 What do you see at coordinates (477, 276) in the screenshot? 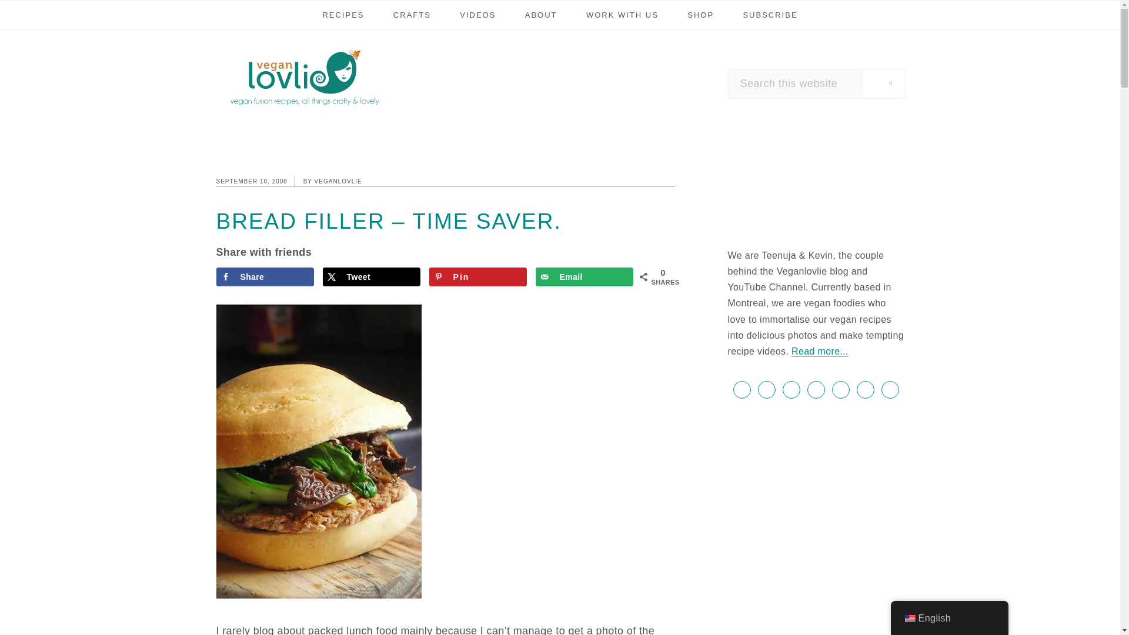
I see `Save to Pinterest` at bounding box center [477, 276].